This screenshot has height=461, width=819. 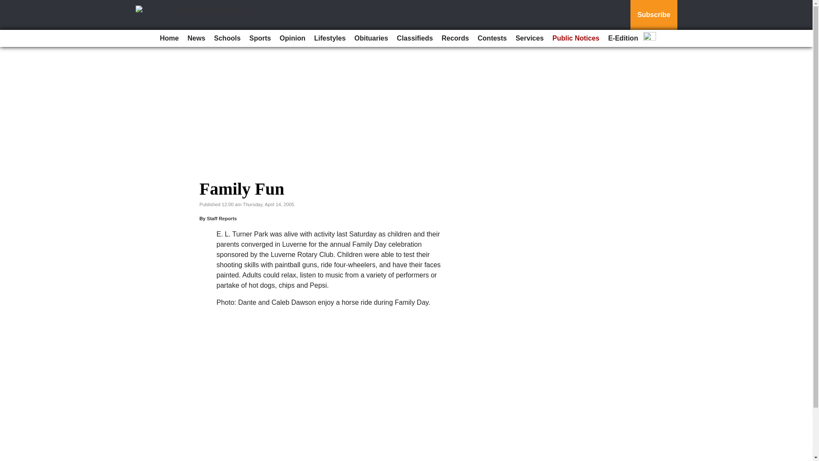 What do you see at coordinates (371, 38) in the screenshot?
I see `Obituaries` at bounding box center [371, 38].